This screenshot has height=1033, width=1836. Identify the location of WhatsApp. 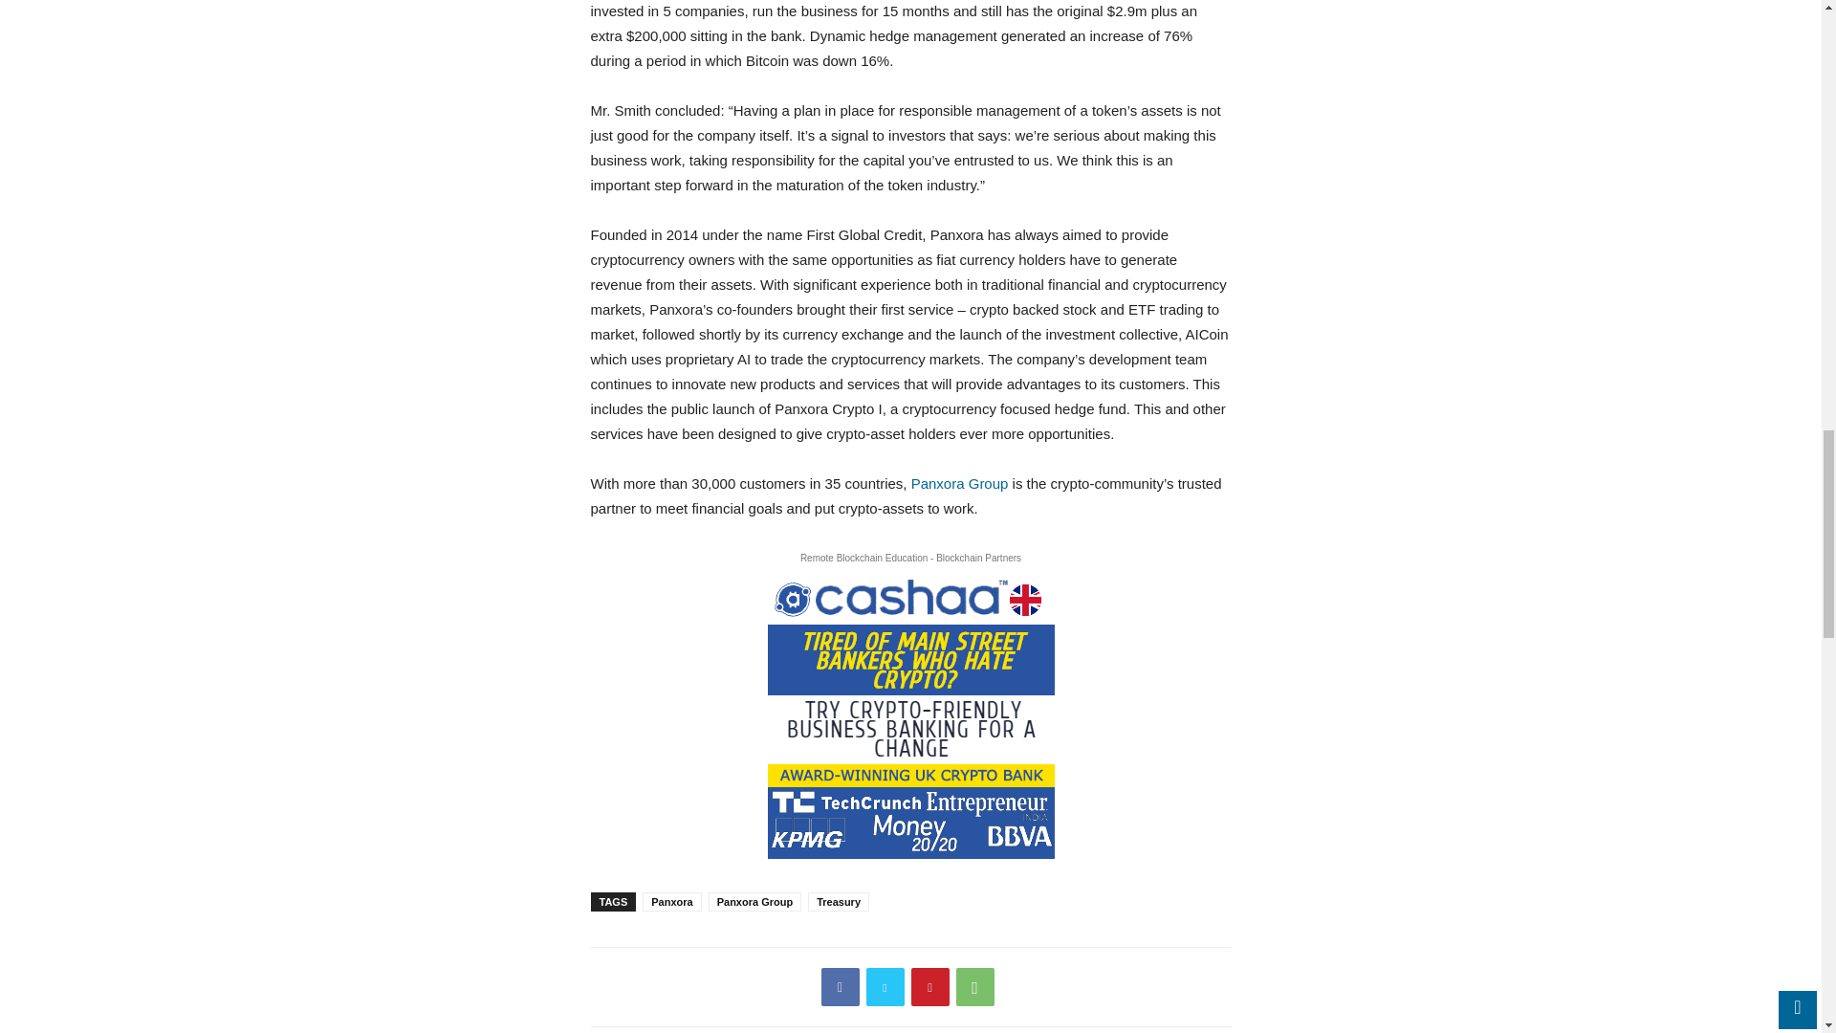
(975, 986).